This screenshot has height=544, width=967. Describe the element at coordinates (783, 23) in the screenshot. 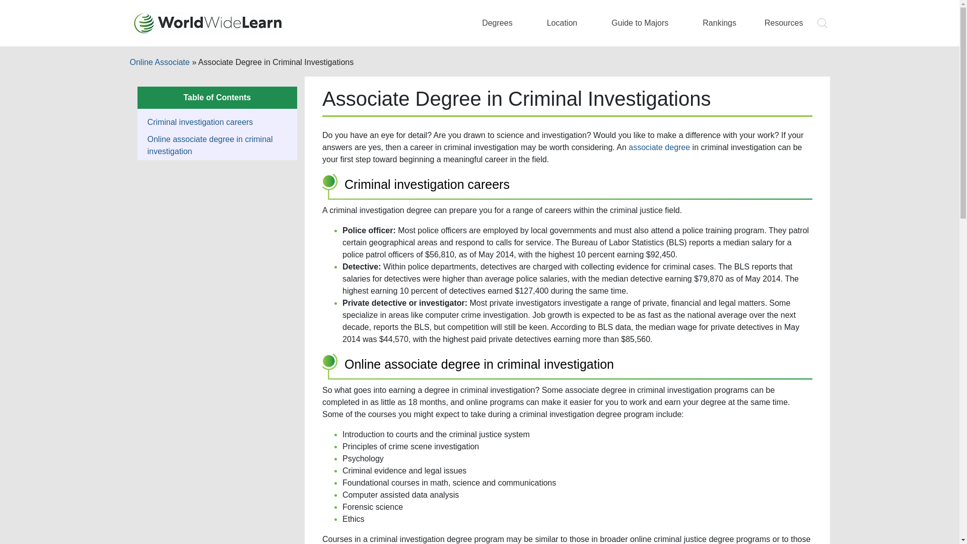

I see `Resources` at that location.